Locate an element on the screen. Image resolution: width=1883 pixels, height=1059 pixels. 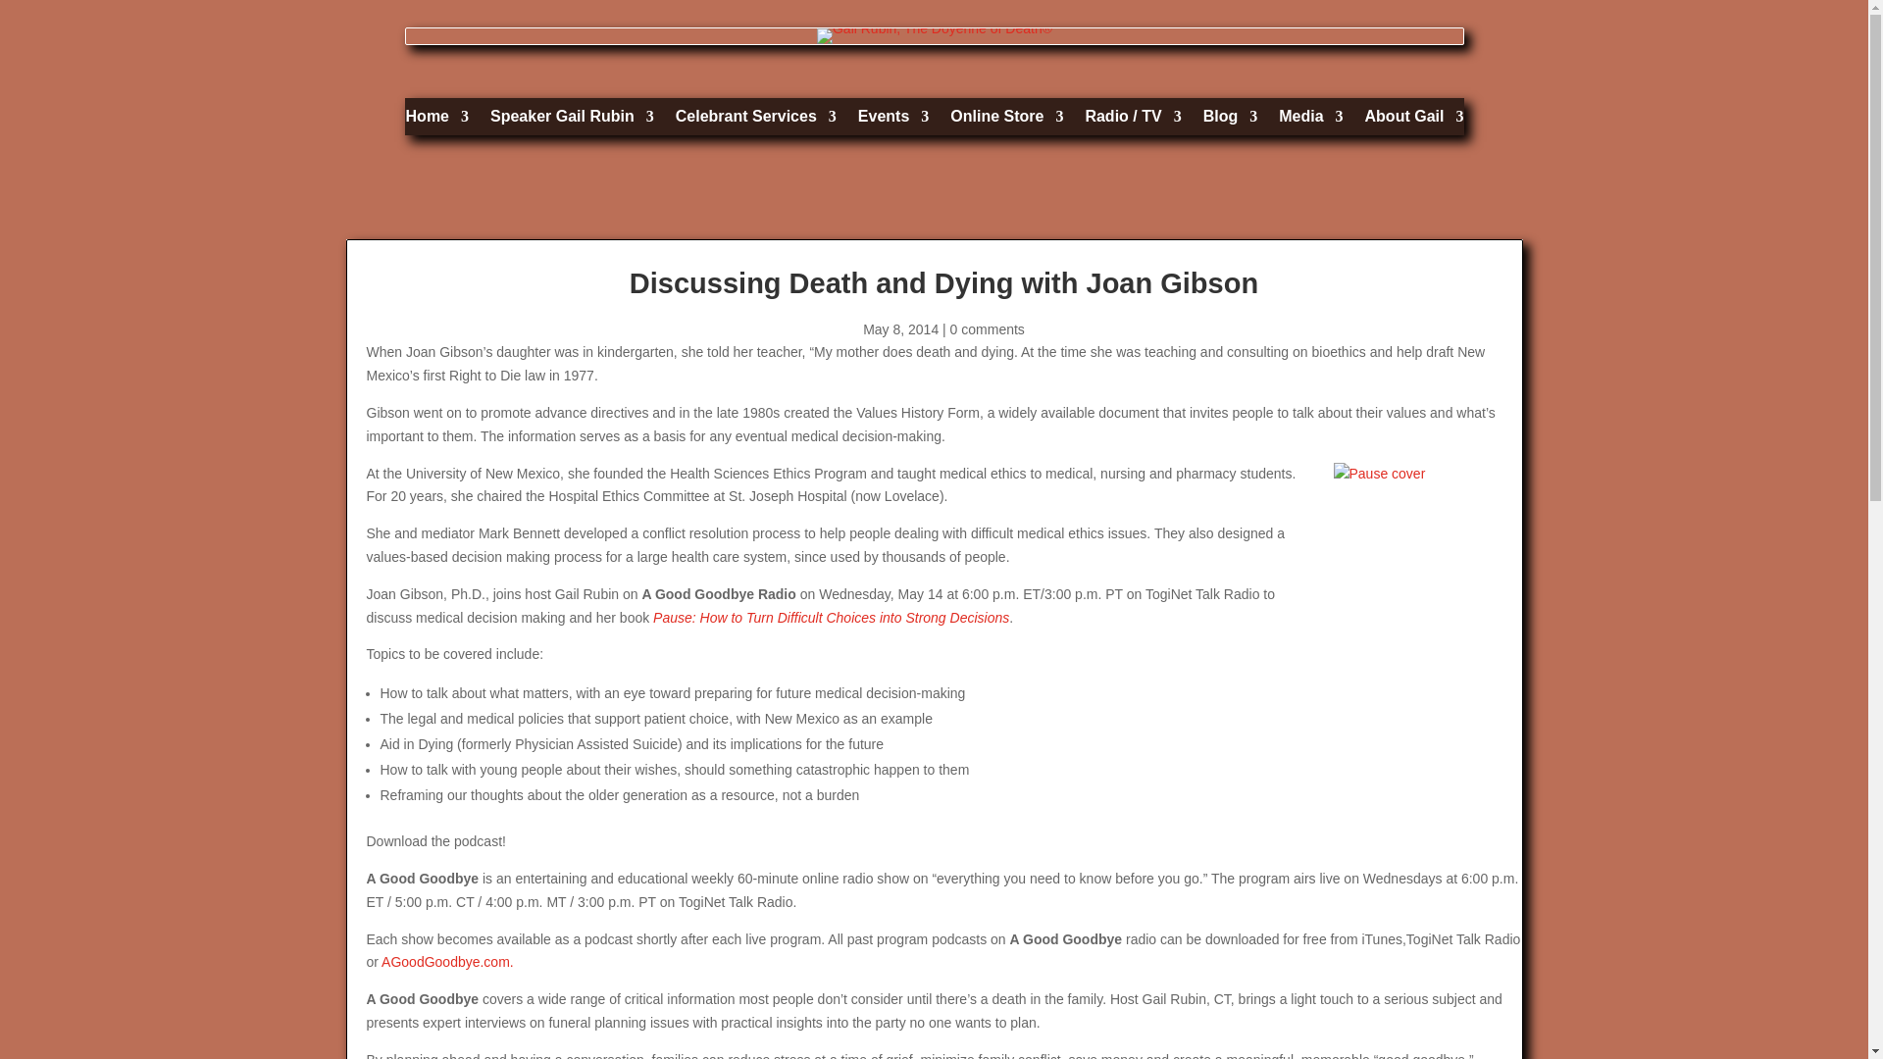
Media is located at coordinates (1310, 121).